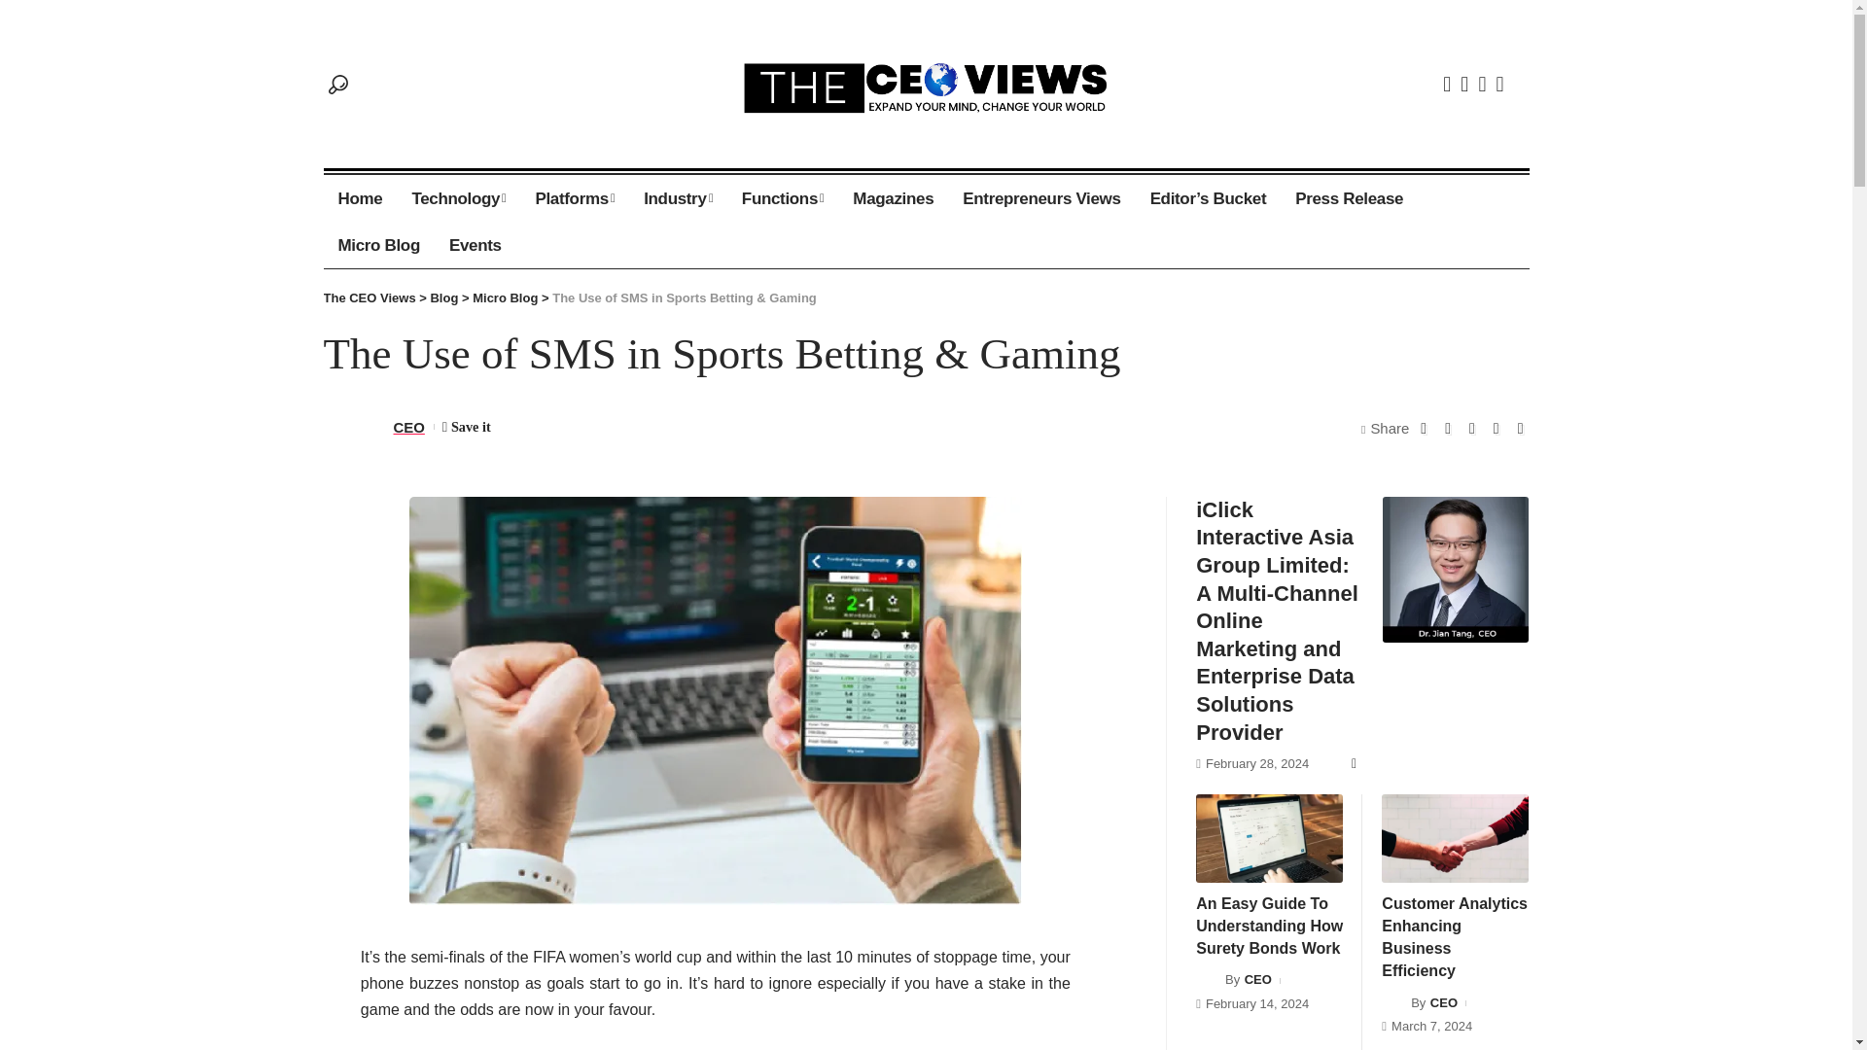 This screenshot has width=1867, height=1050. What do you see at coordinates (575, 198) in the screenshot?
I see `Platforms` at bounding box center [575, 198].